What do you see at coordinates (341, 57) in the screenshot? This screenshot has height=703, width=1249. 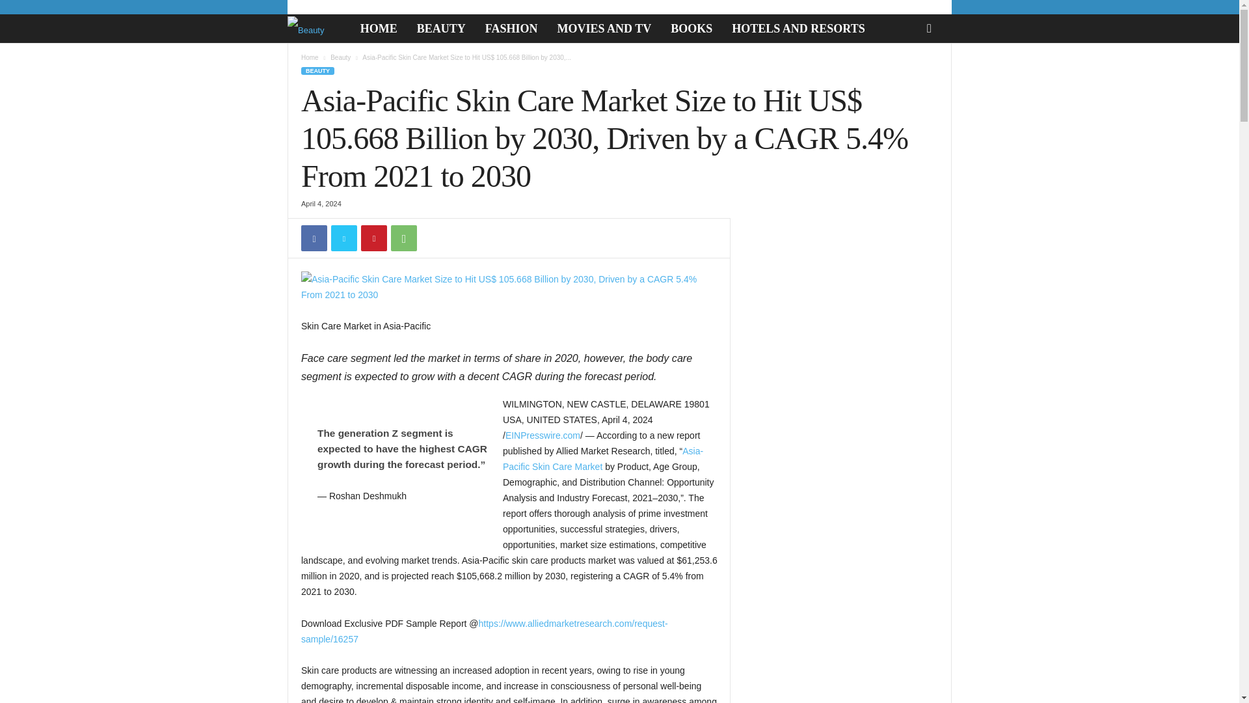 I see `View all posts in Beauty` at bounding box center [341, 57].